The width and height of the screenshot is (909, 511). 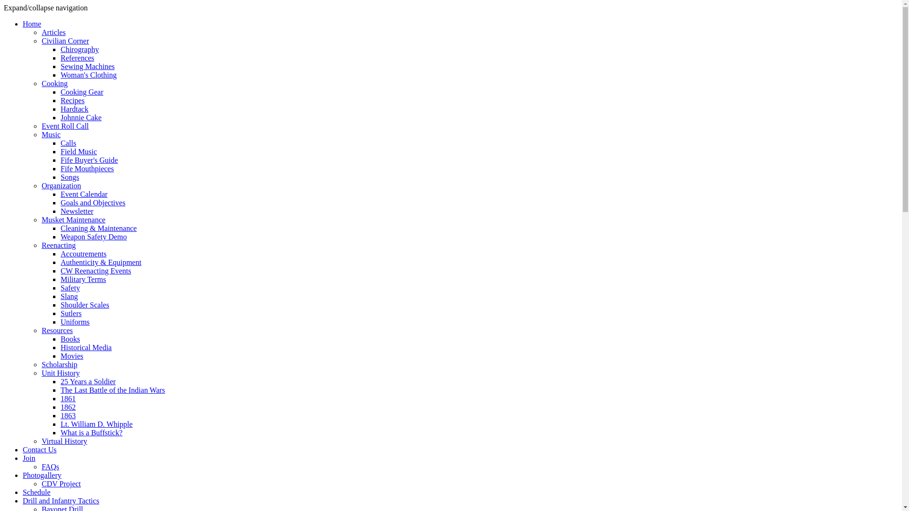 What do you see at coordinates (94, 237) in the screenshot?
I see `Weapon Safety Demo` at bounding box center [94, 237].